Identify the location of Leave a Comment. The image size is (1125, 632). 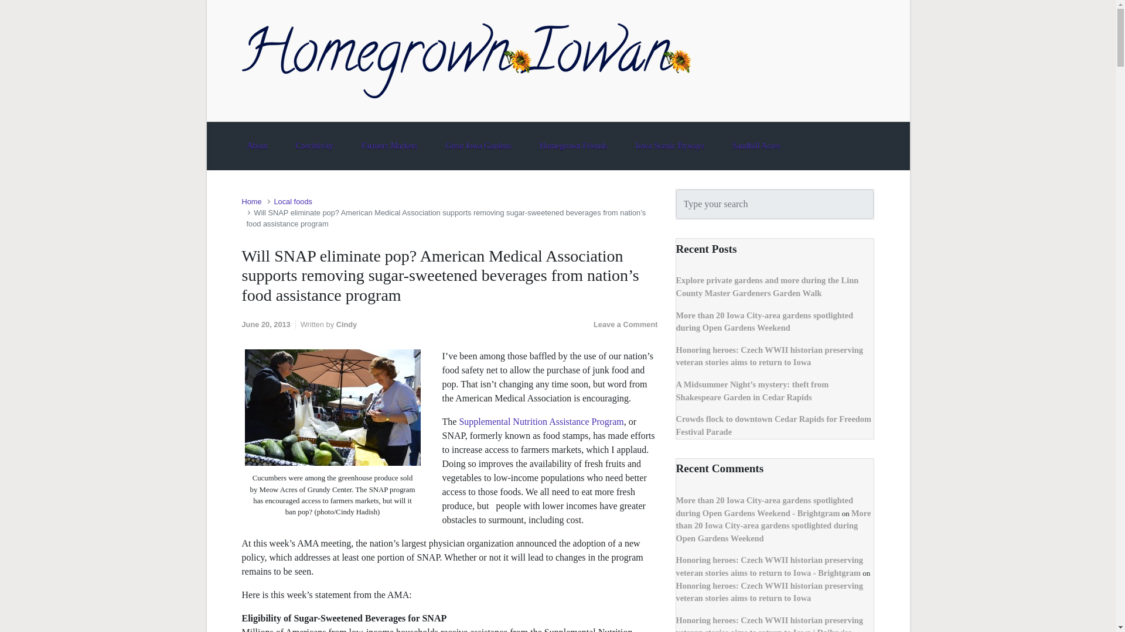
(626, 324).